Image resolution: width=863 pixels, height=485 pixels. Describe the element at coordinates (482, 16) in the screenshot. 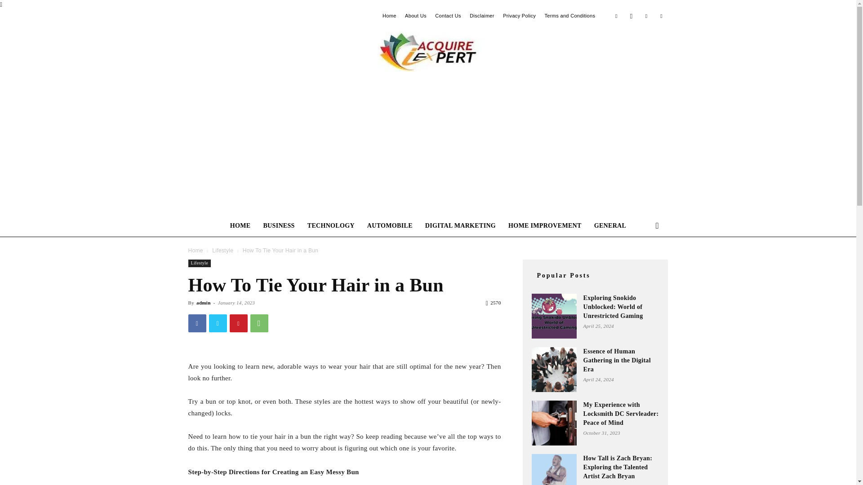

I see `Disclaimer` at that location.